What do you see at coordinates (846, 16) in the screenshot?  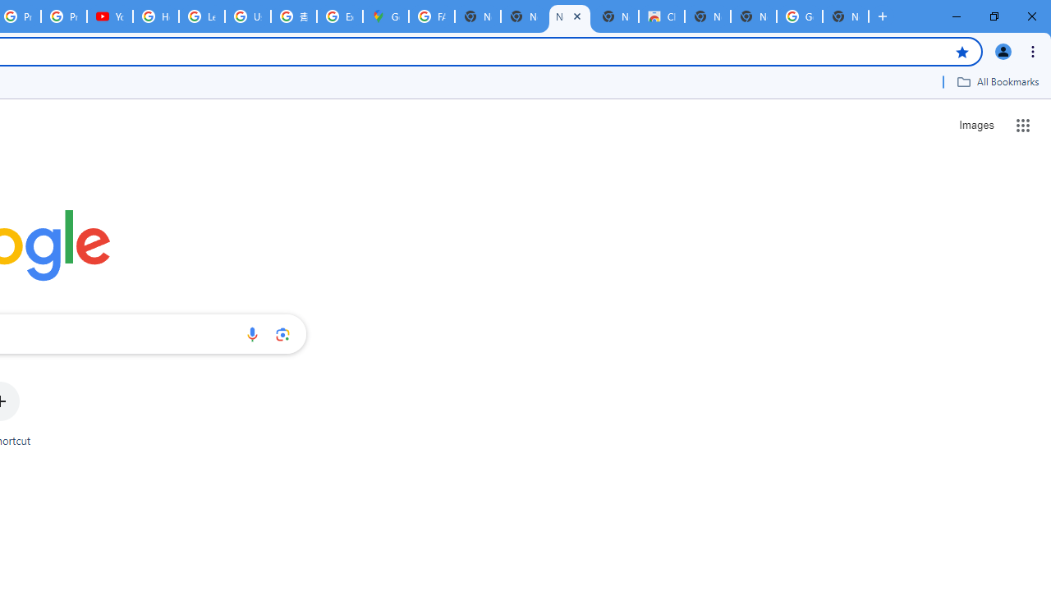 I see `New Tab` at bounding box center [846, 16].